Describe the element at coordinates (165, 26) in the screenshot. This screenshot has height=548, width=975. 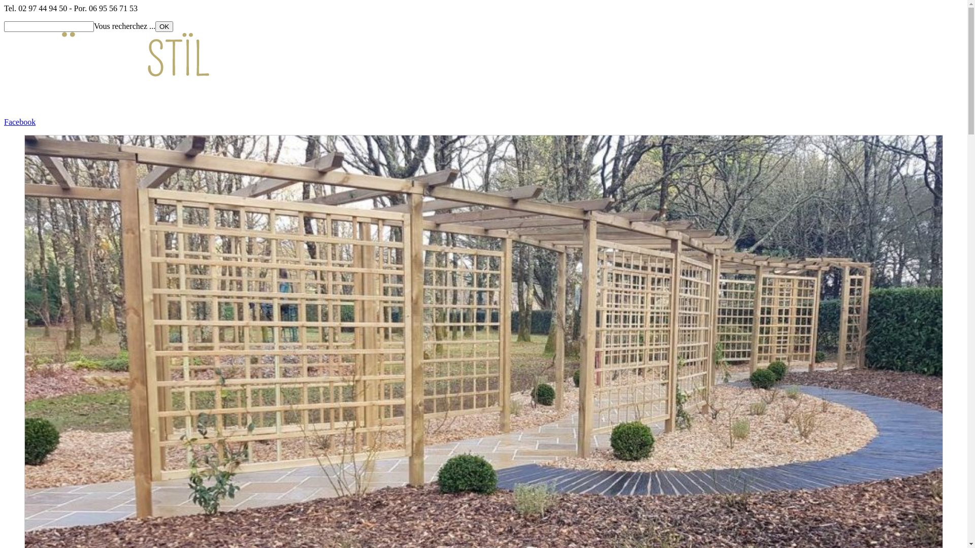
I see `OK` at that location.